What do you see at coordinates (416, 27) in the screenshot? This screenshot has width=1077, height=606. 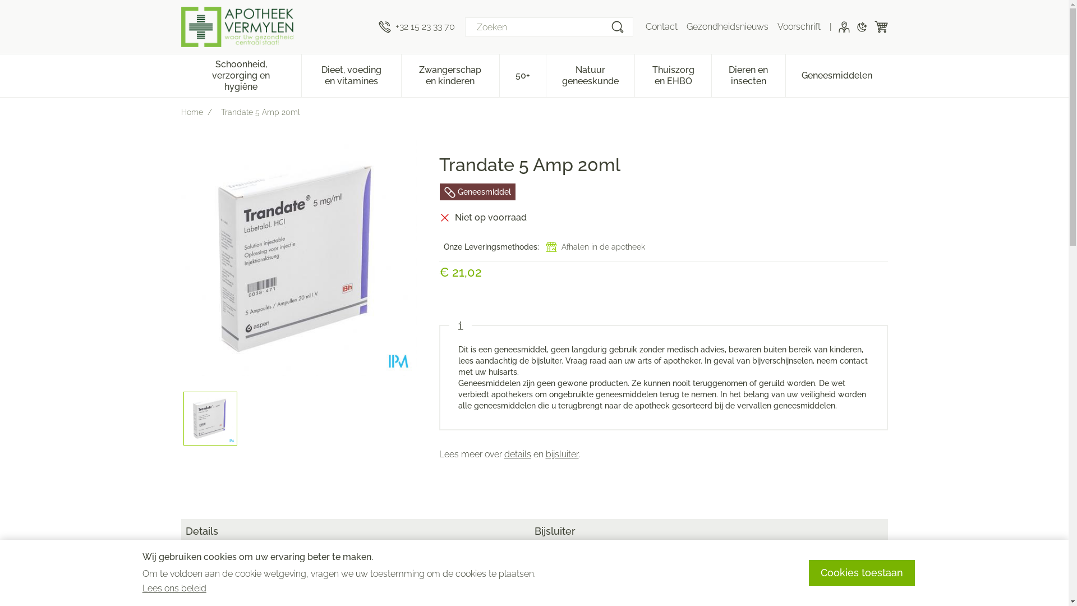 I see `+32 15 23 33 70` at bounding box center [416, 27].